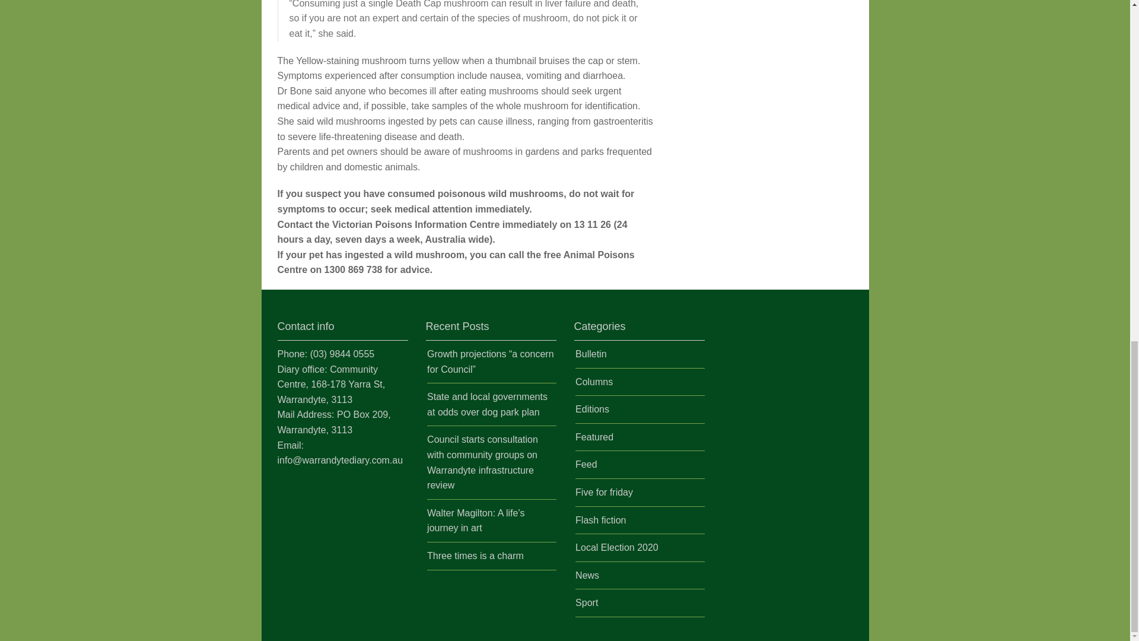  Describe the element at coordinates (594, 437) in the screenshot. I see `Featured` at that location.